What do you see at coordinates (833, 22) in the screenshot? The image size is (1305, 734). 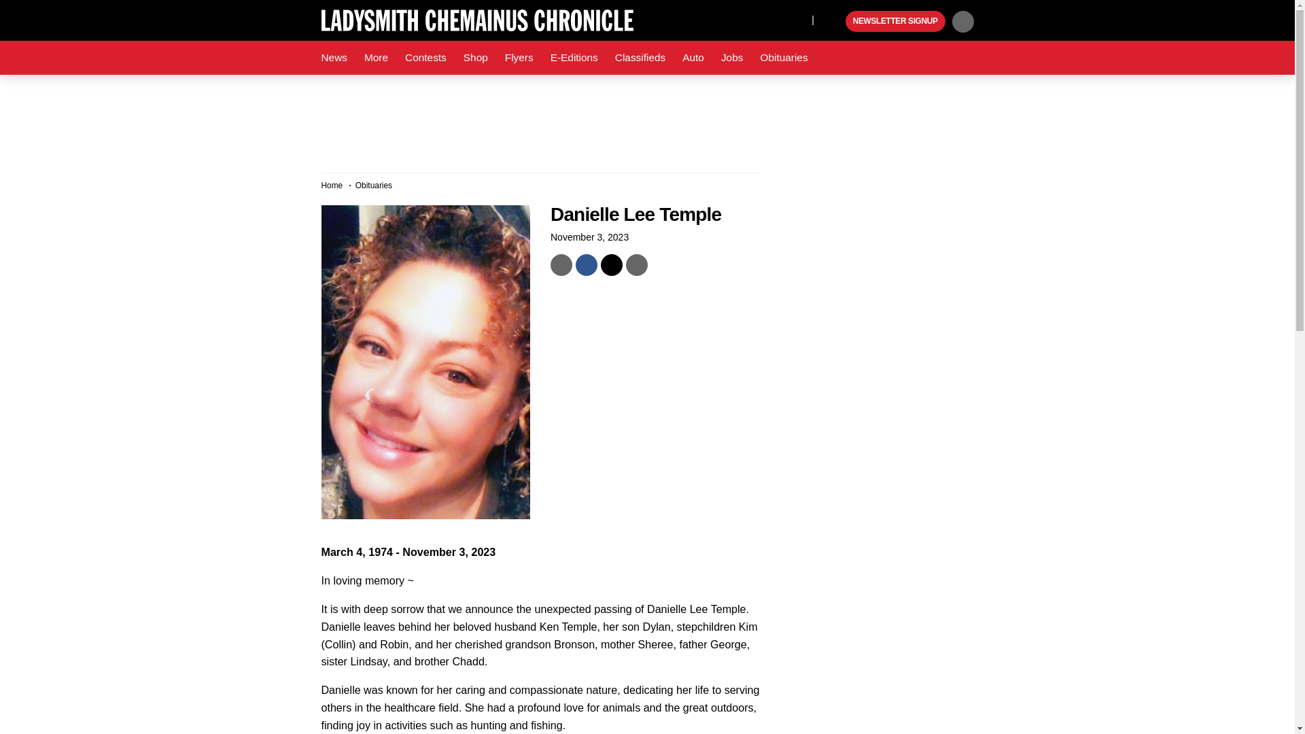 I see `Black Press Media` at bounding box center [833, 22].